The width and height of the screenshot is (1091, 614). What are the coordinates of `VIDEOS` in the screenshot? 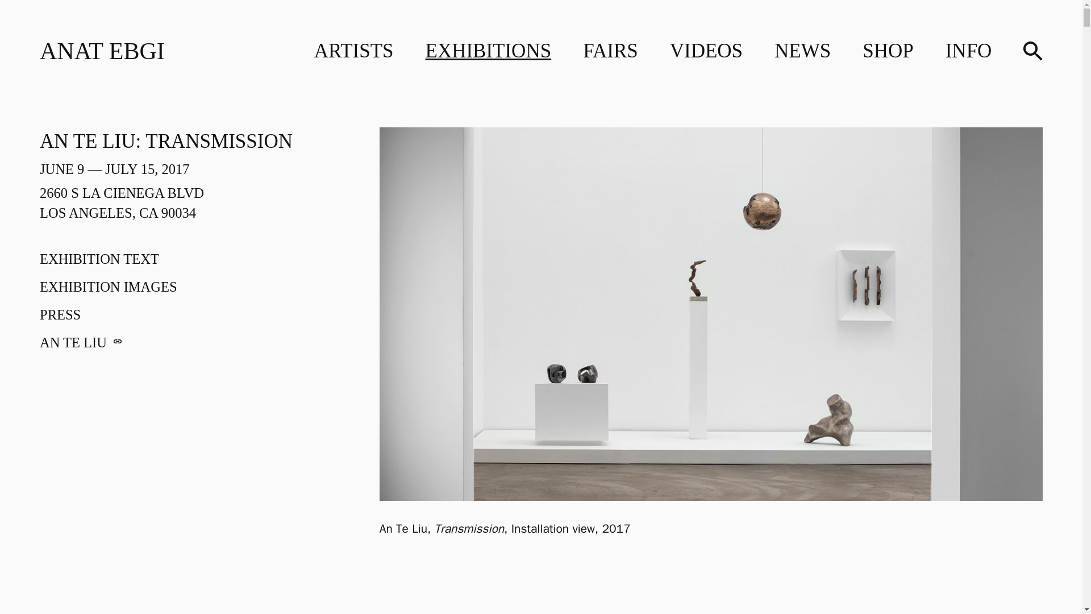 It's located at (108, 287).